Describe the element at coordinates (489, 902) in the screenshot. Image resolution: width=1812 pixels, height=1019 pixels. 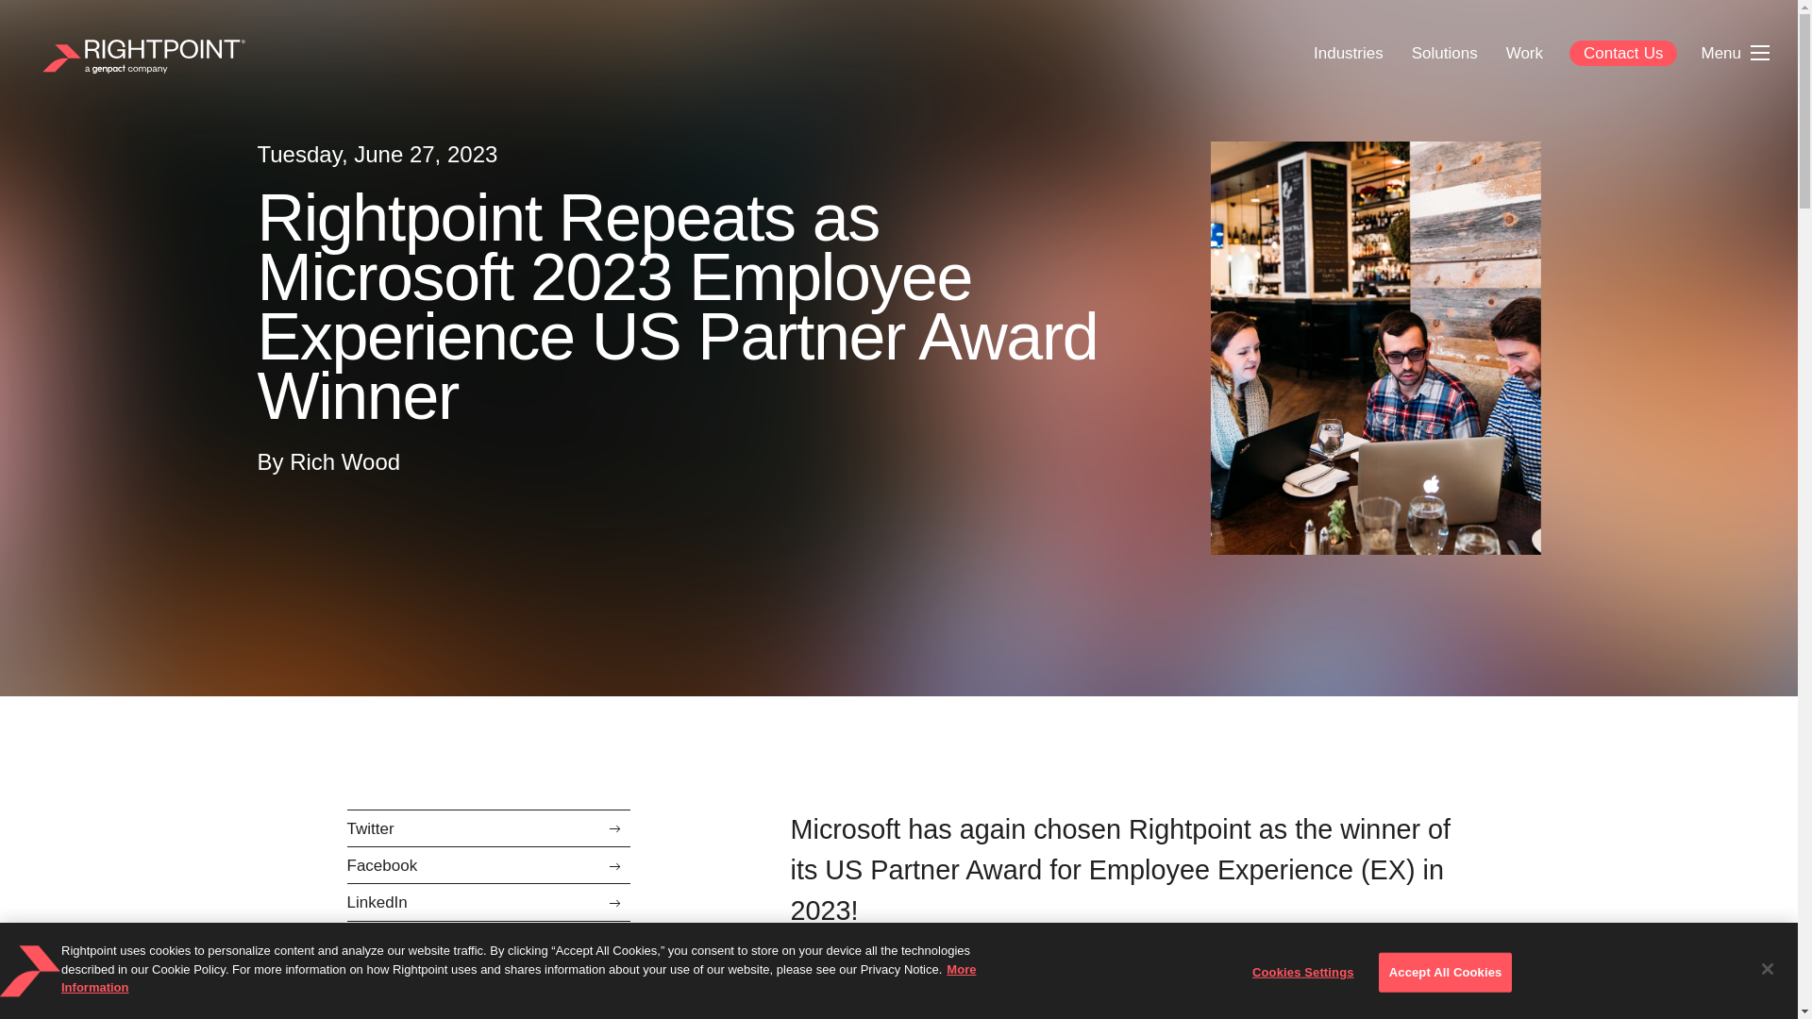
I see `LinkedIn` at that location.